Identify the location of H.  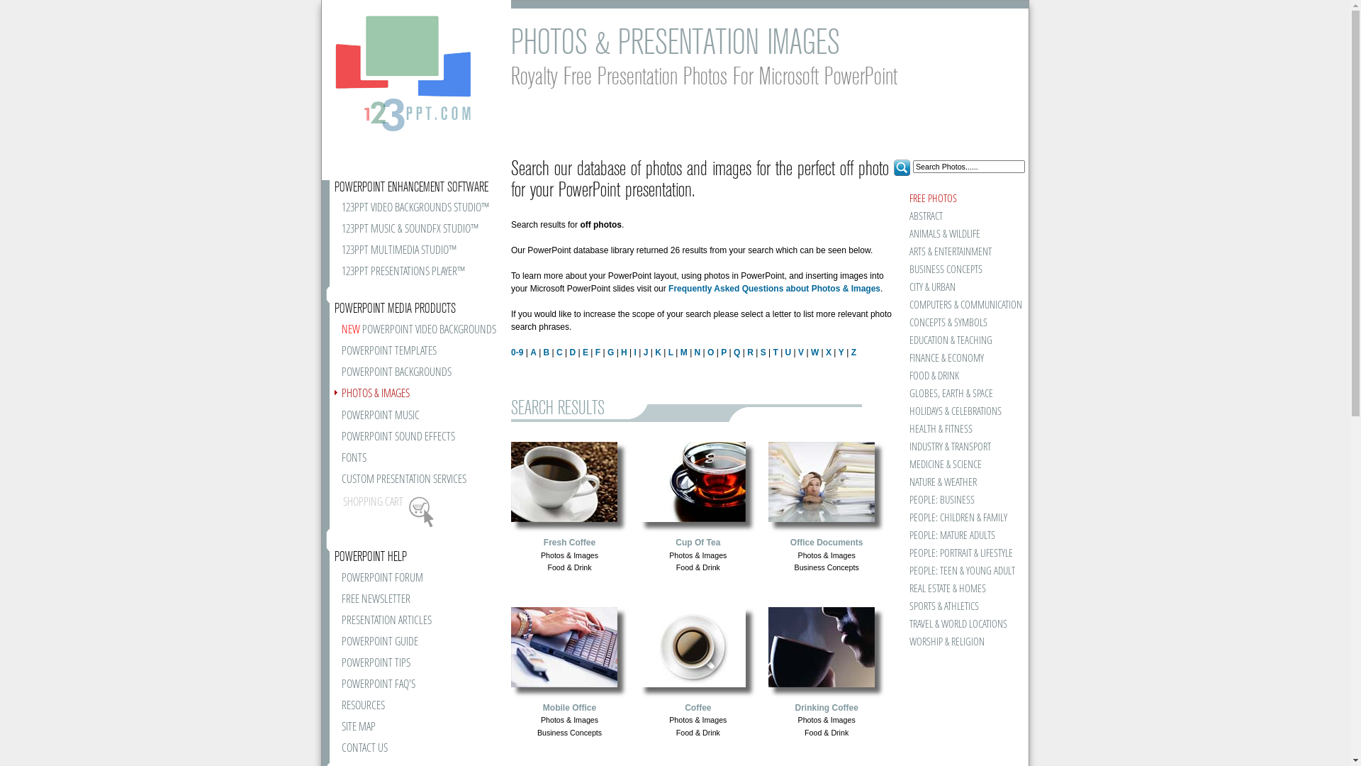
(624, 353).